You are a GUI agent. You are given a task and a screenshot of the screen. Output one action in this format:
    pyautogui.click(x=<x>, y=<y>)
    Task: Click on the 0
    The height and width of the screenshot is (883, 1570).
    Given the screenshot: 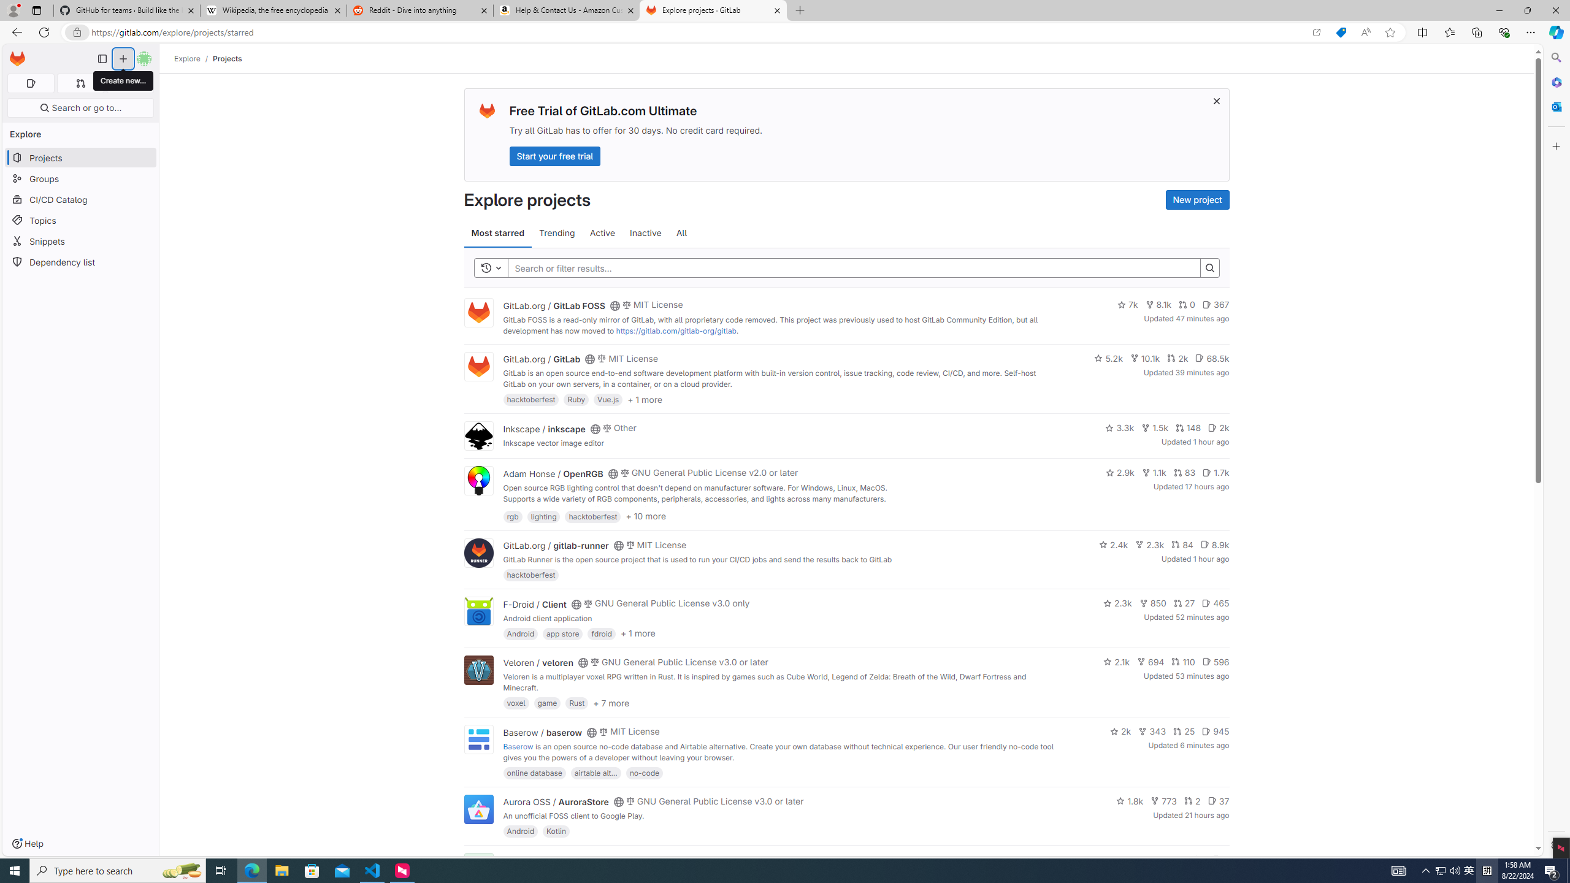 What is the action you would take?
    pyautogui.click(x=1187, y=305)
    